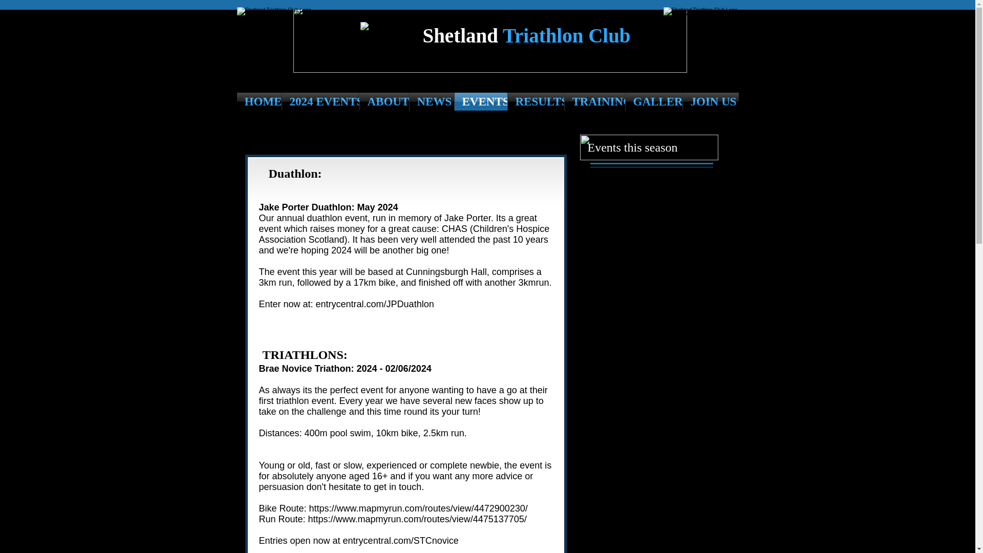  I want to click on HOME, so click(259, 101).